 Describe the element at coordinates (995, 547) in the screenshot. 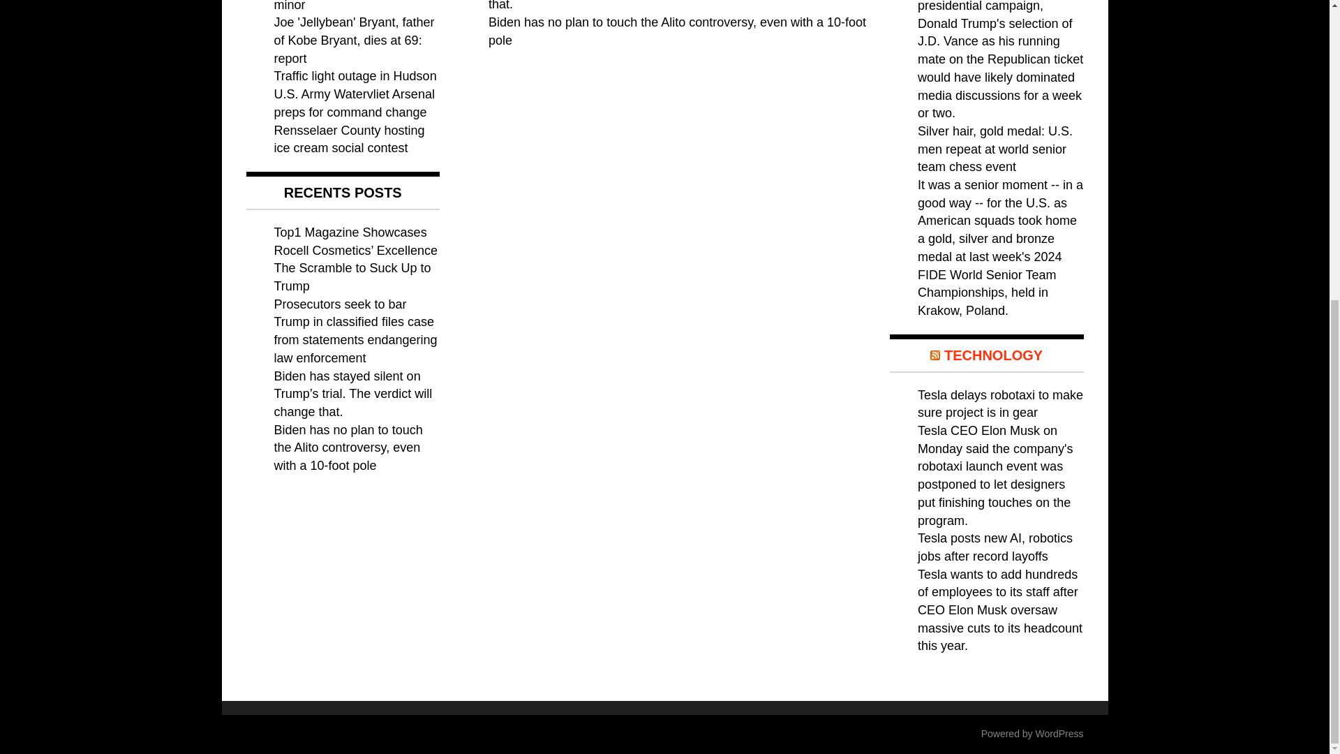

I see `Tesla posts new AI, robotics jobs after record layoffs` at that location.